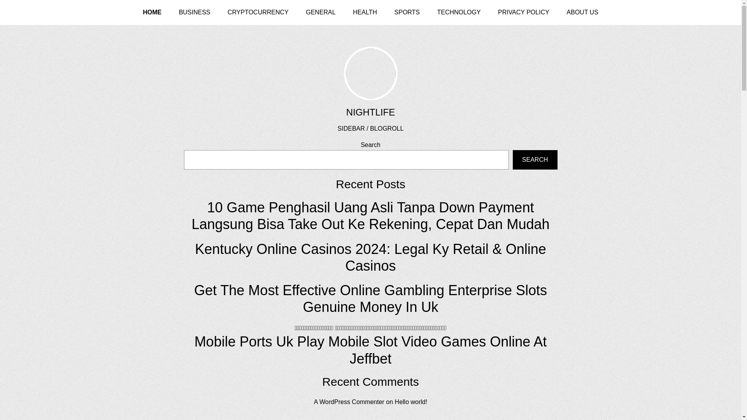 Image resolution: width=747 pixels, height=420 pixels. Describe the element at coordinates (370, 112) in the screenshot. I see `NIGHTLIFE` at that location.